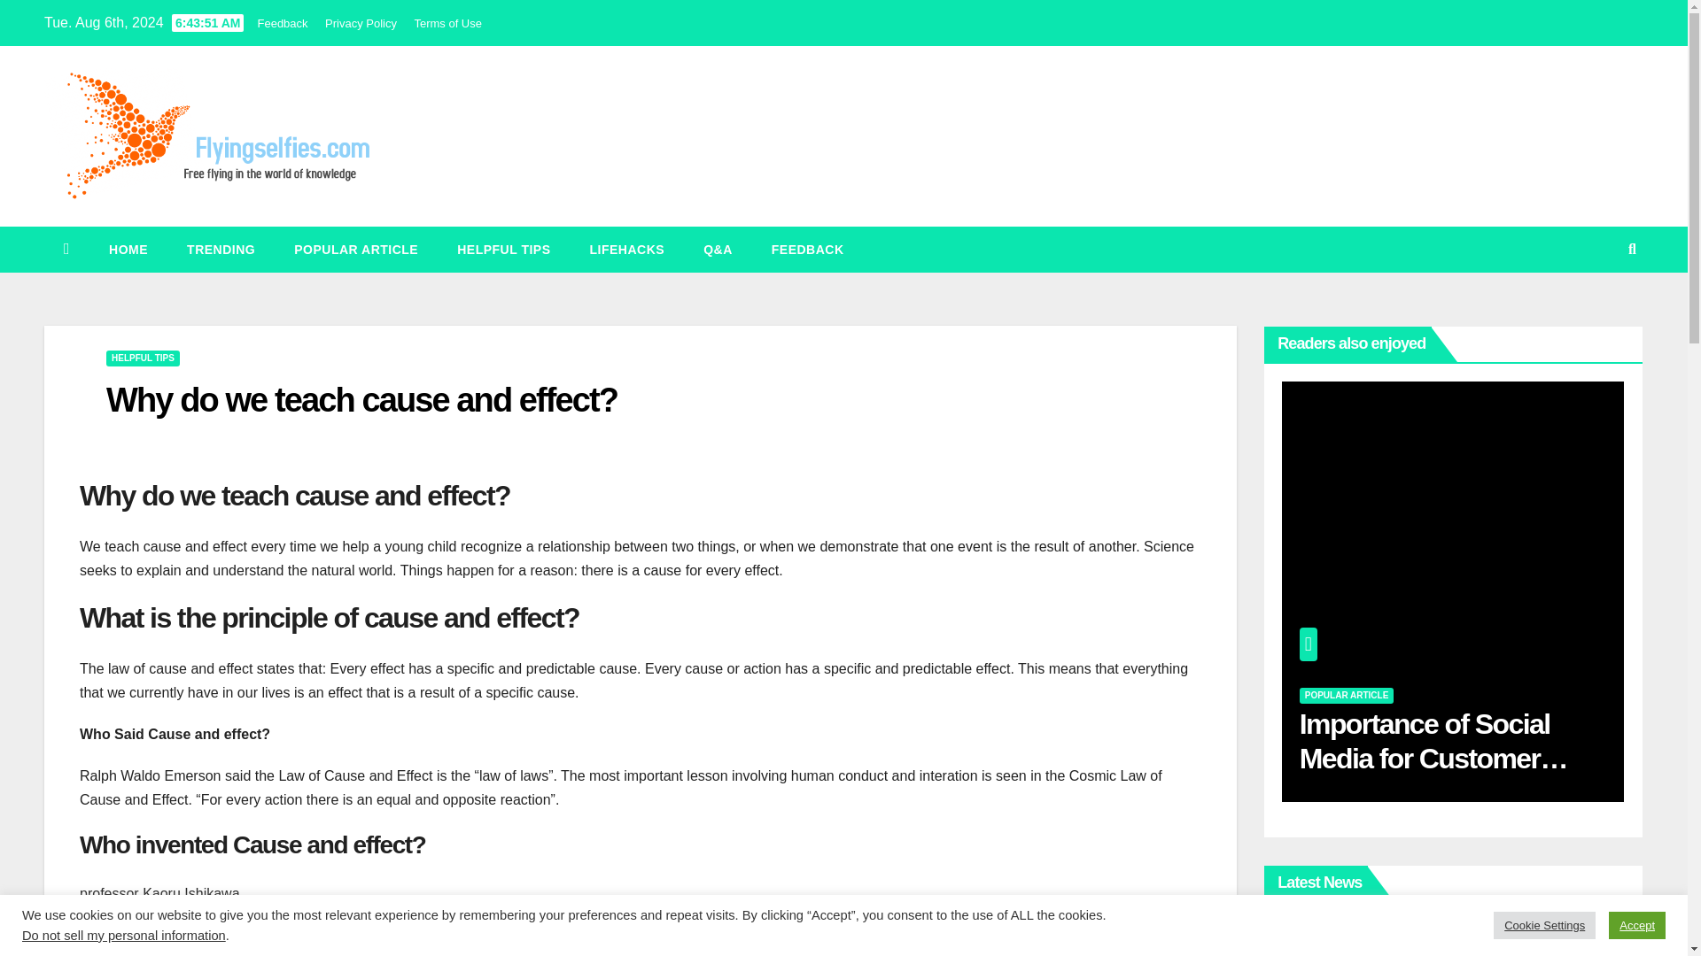  What do you see at coordinates (220, 249) in the screenshot?
I see `TRENDING` at bounding box center [220, 249].